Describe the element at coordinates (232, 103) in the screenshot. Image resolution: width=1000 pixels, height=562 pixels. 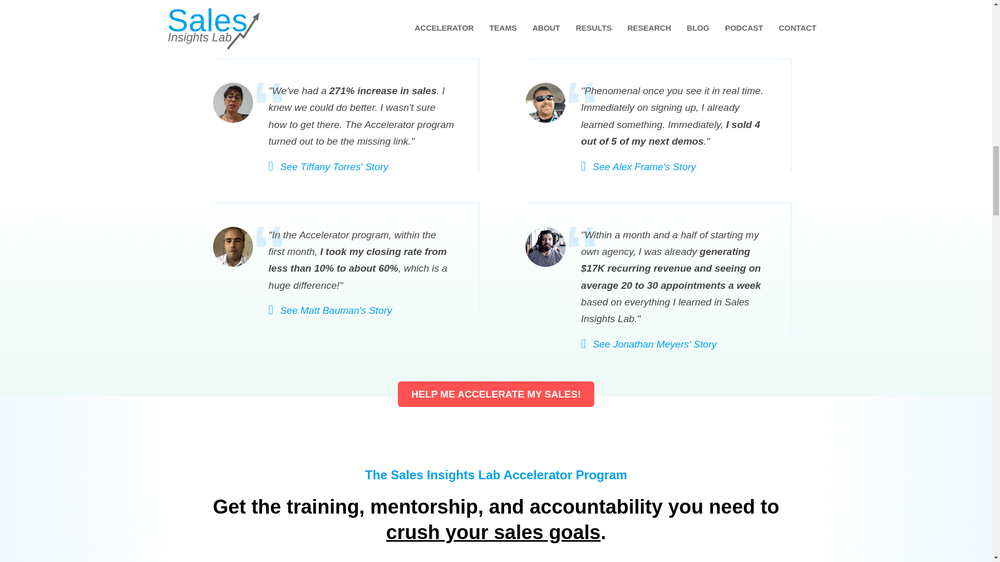
I see `Tiffany T Image` at that location.